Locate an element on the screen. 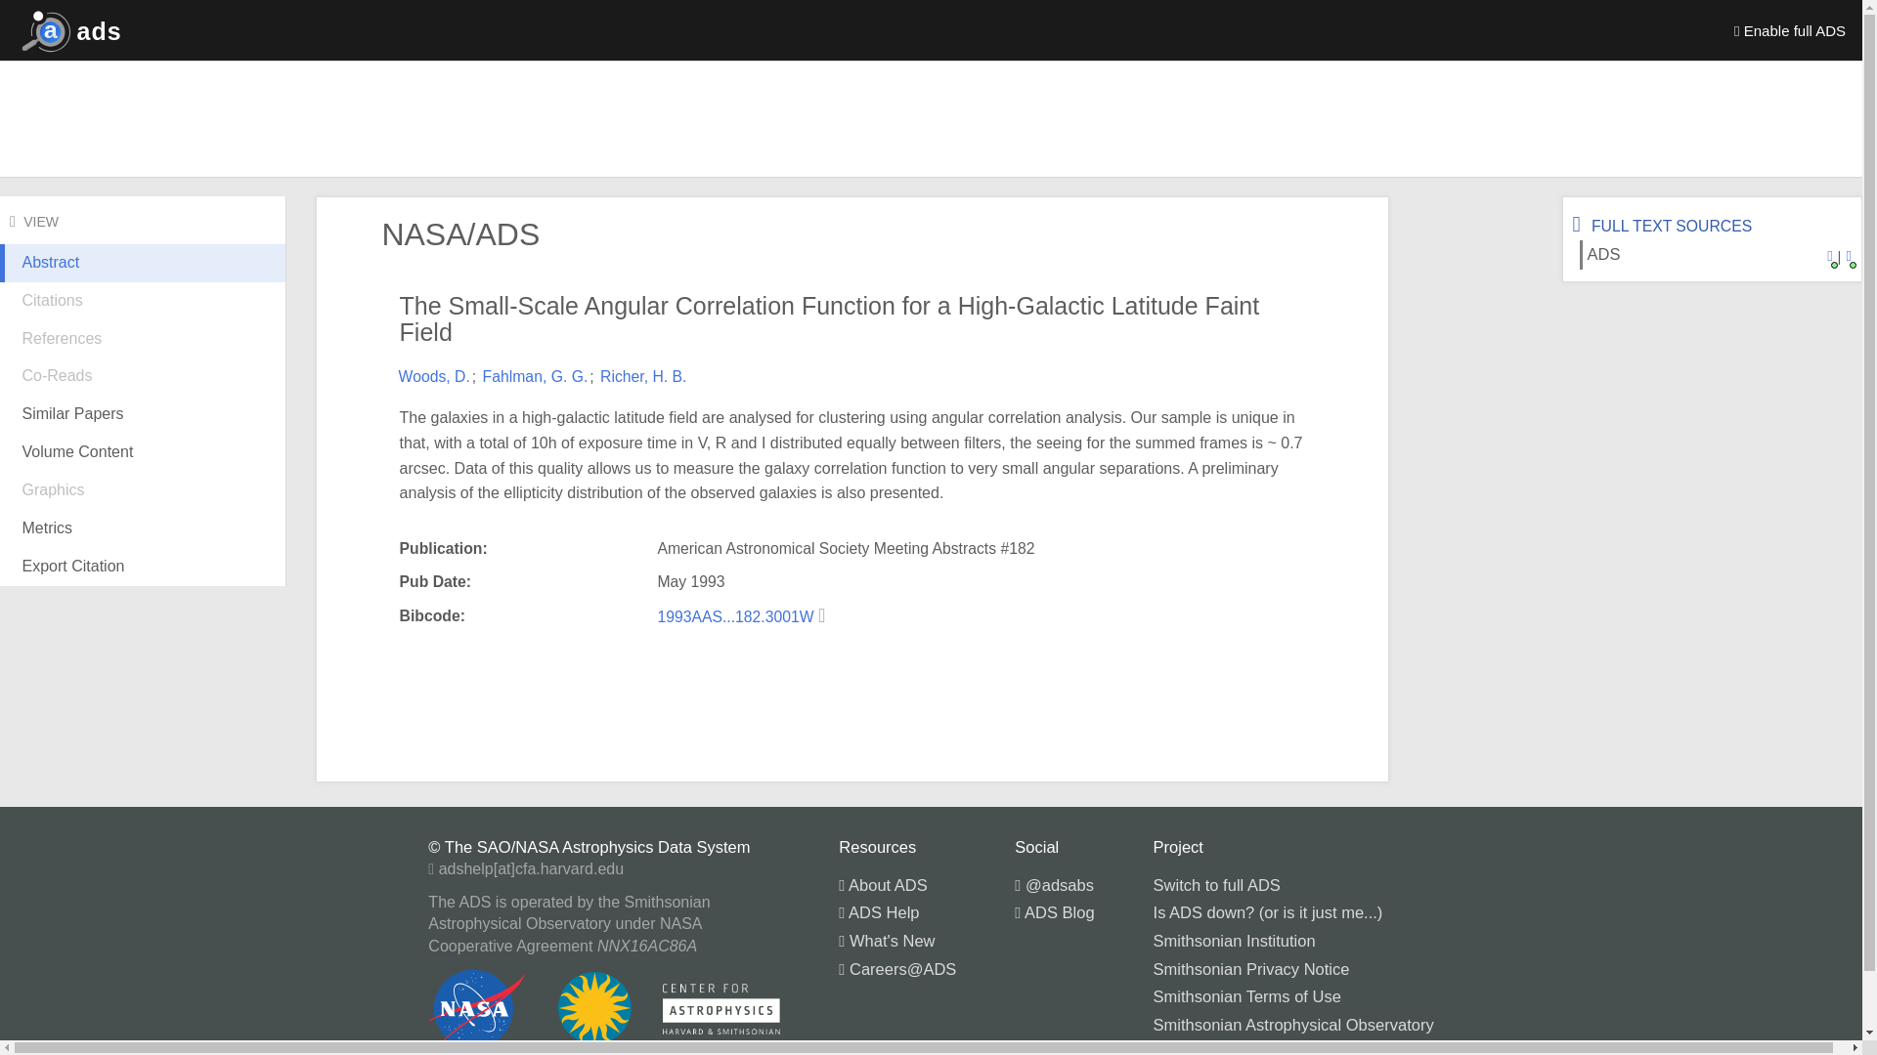  Enable full ADS is located at coordinates (1790, 29).